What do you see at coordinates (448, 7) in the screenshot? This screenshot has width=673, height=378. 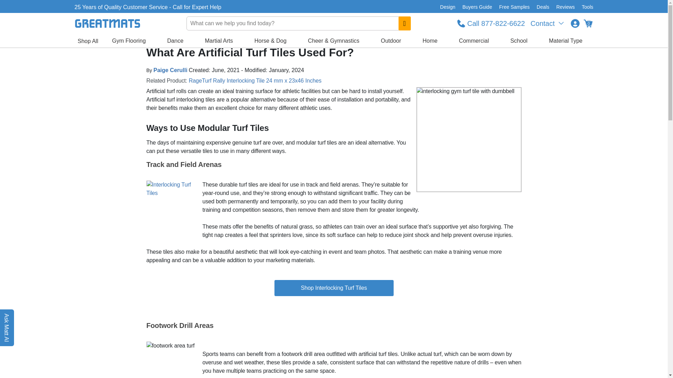 I see `Design` at bounding box center [448, 7].